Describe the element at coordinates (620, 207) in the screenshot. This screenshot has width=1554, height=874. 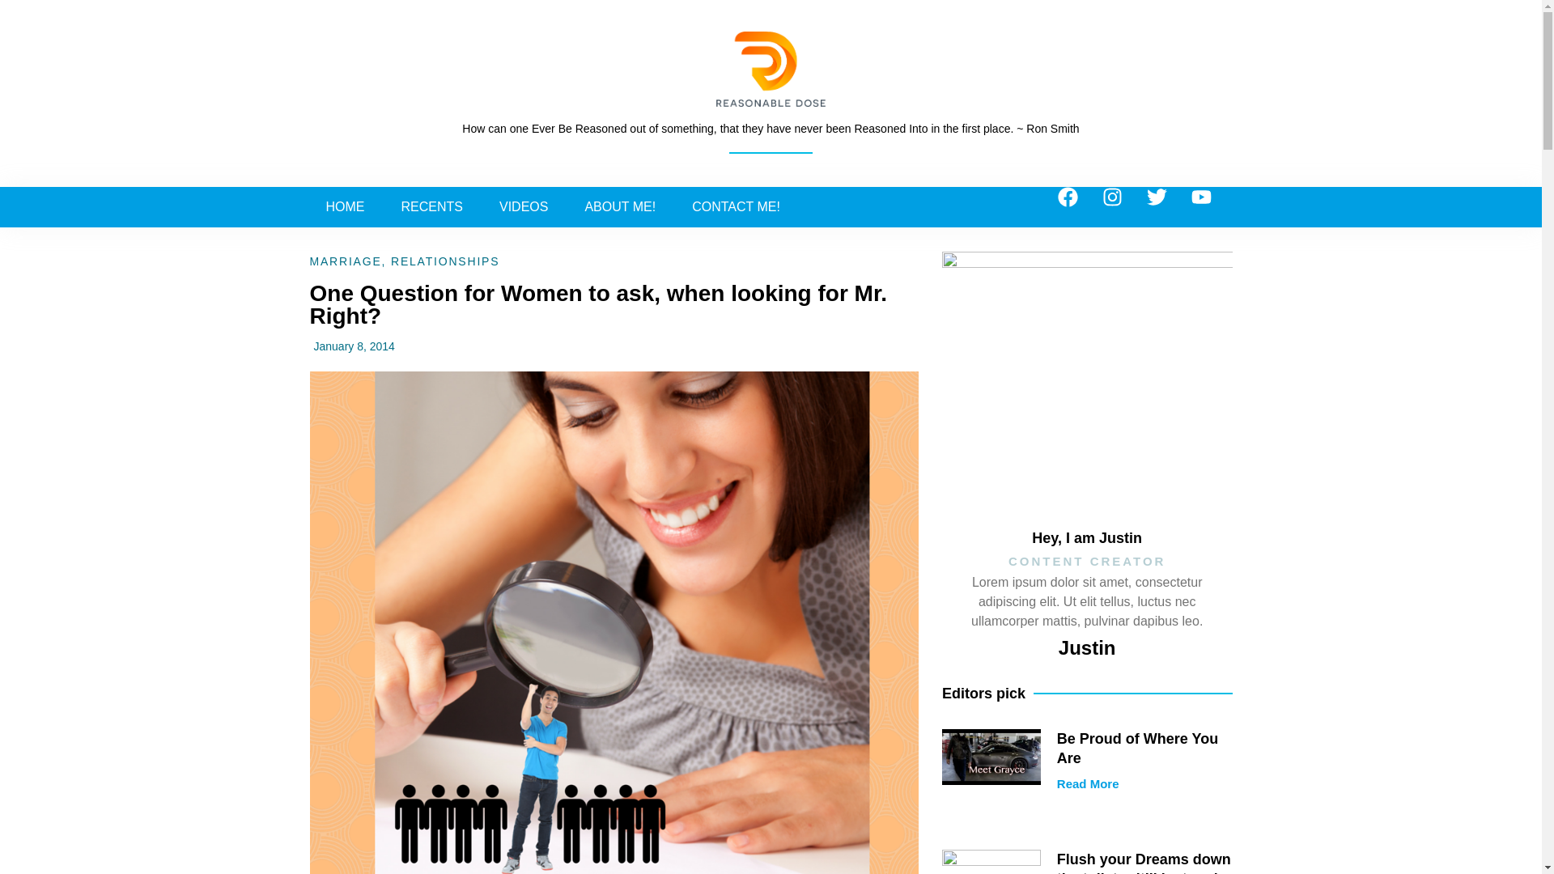
I see `About Blogger Justin McKnight` at that location.